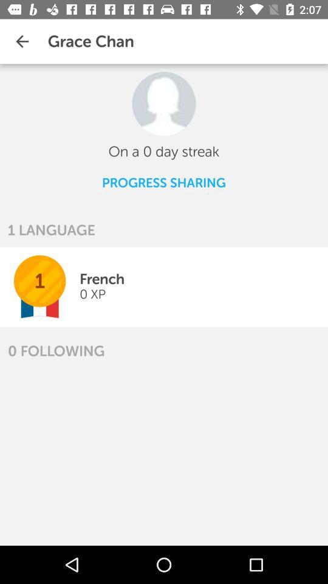 Image resolution: width=328 pixels, height=584 pixels. I want to click on press the item below grace chan app, so click(164, 103).